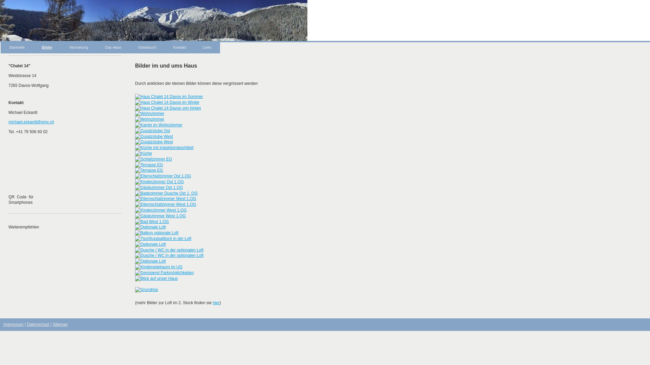  What do you see at coordinates (179, 47) in the screenshot?
I see `Kontakt` at bounding box center [179, 47].